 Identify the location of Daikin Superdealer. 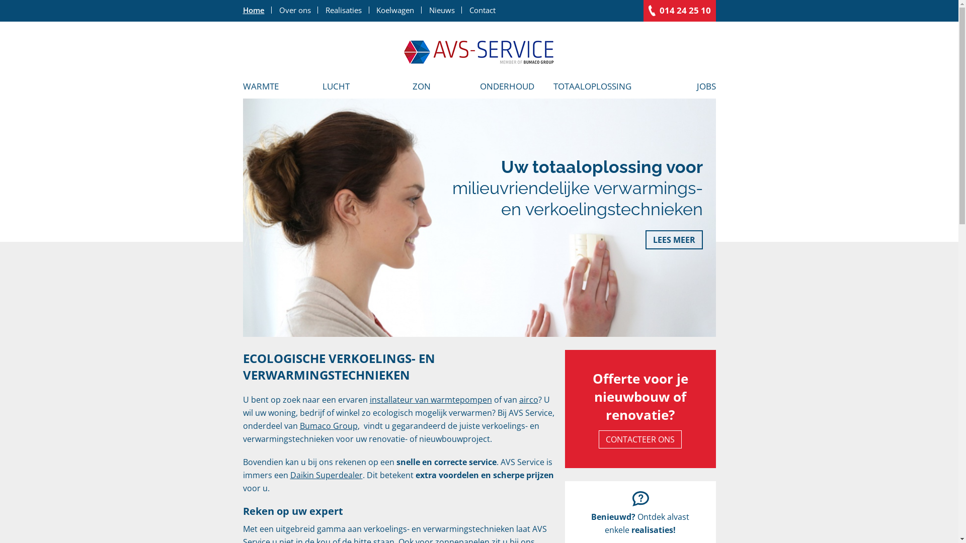
(326, 475).